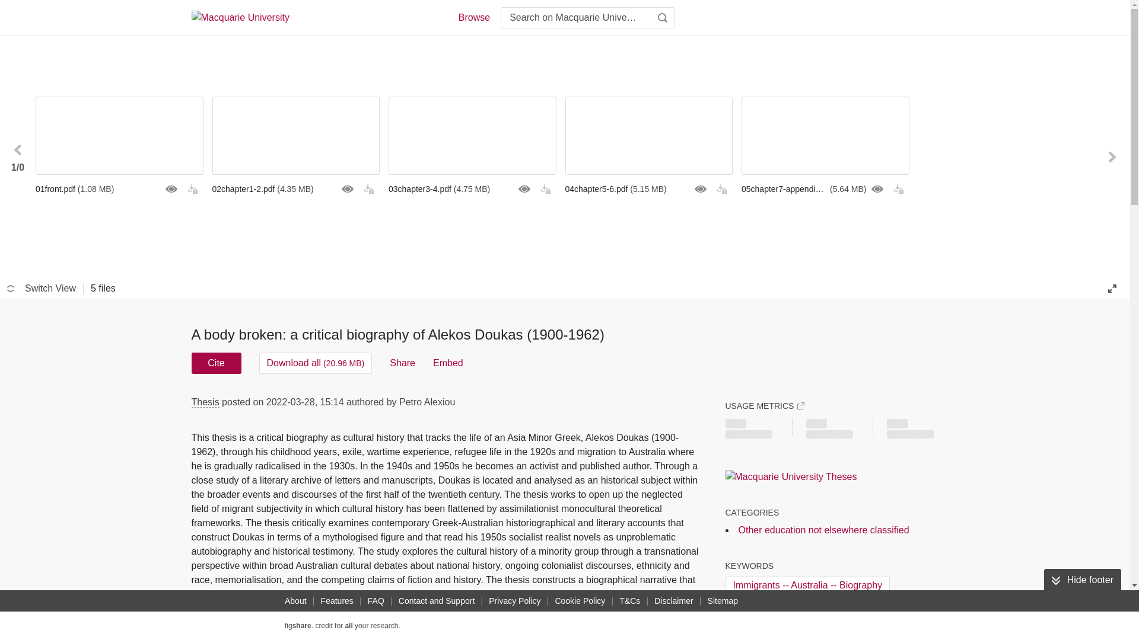 This screenshot has width=1139, height=640. What do you see at coordinates (402, 363) in the screenshot?
I see `Share` at bounding box center [402, 363].